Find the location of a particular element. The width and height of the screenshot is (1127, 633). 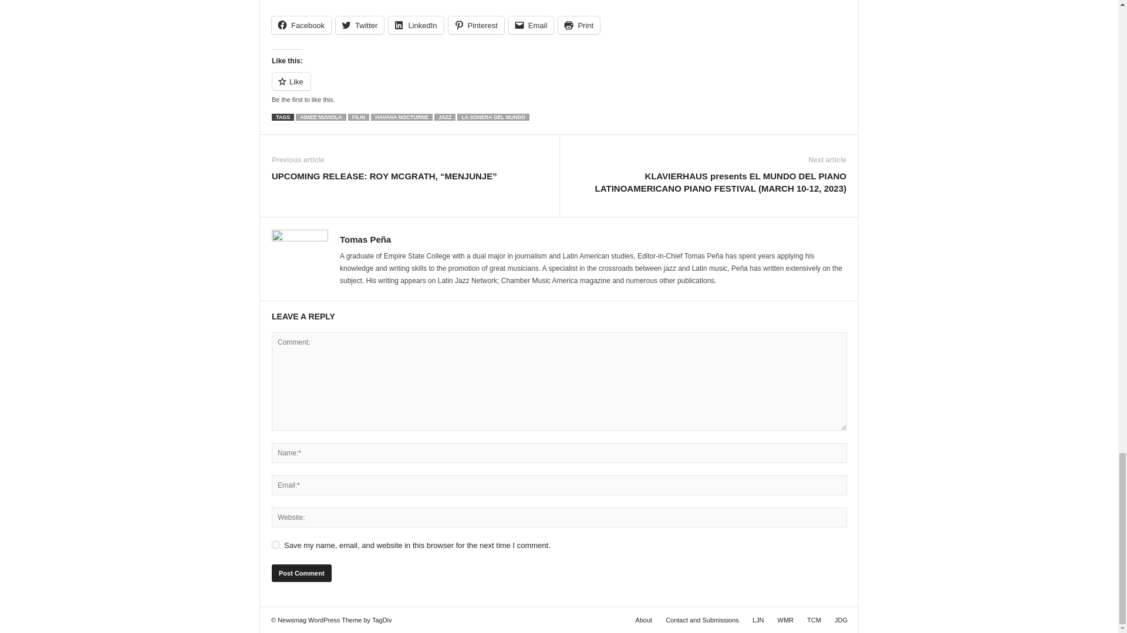

FILIN is located at coordinates (359, 117).